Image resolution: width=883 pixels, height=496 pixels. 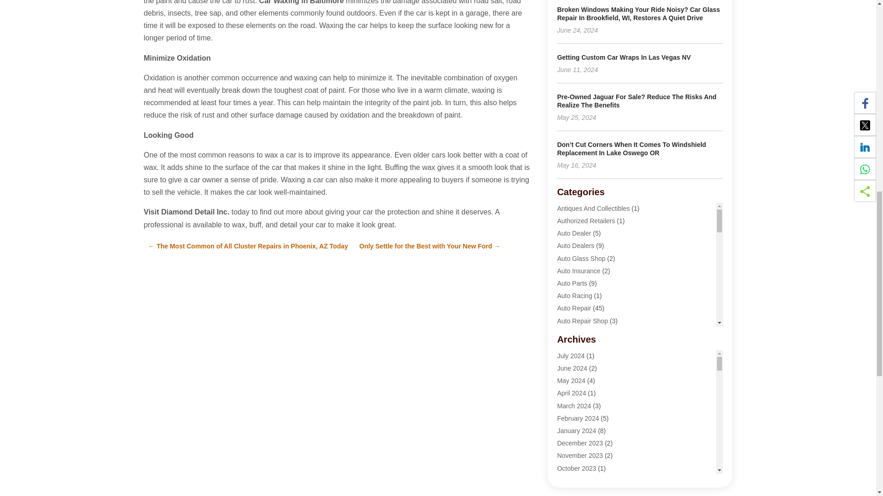 What do you see at coordinates (586, 221) in the screenshot?
I see `Authorized Retailers` at bounding box center [586, 221].